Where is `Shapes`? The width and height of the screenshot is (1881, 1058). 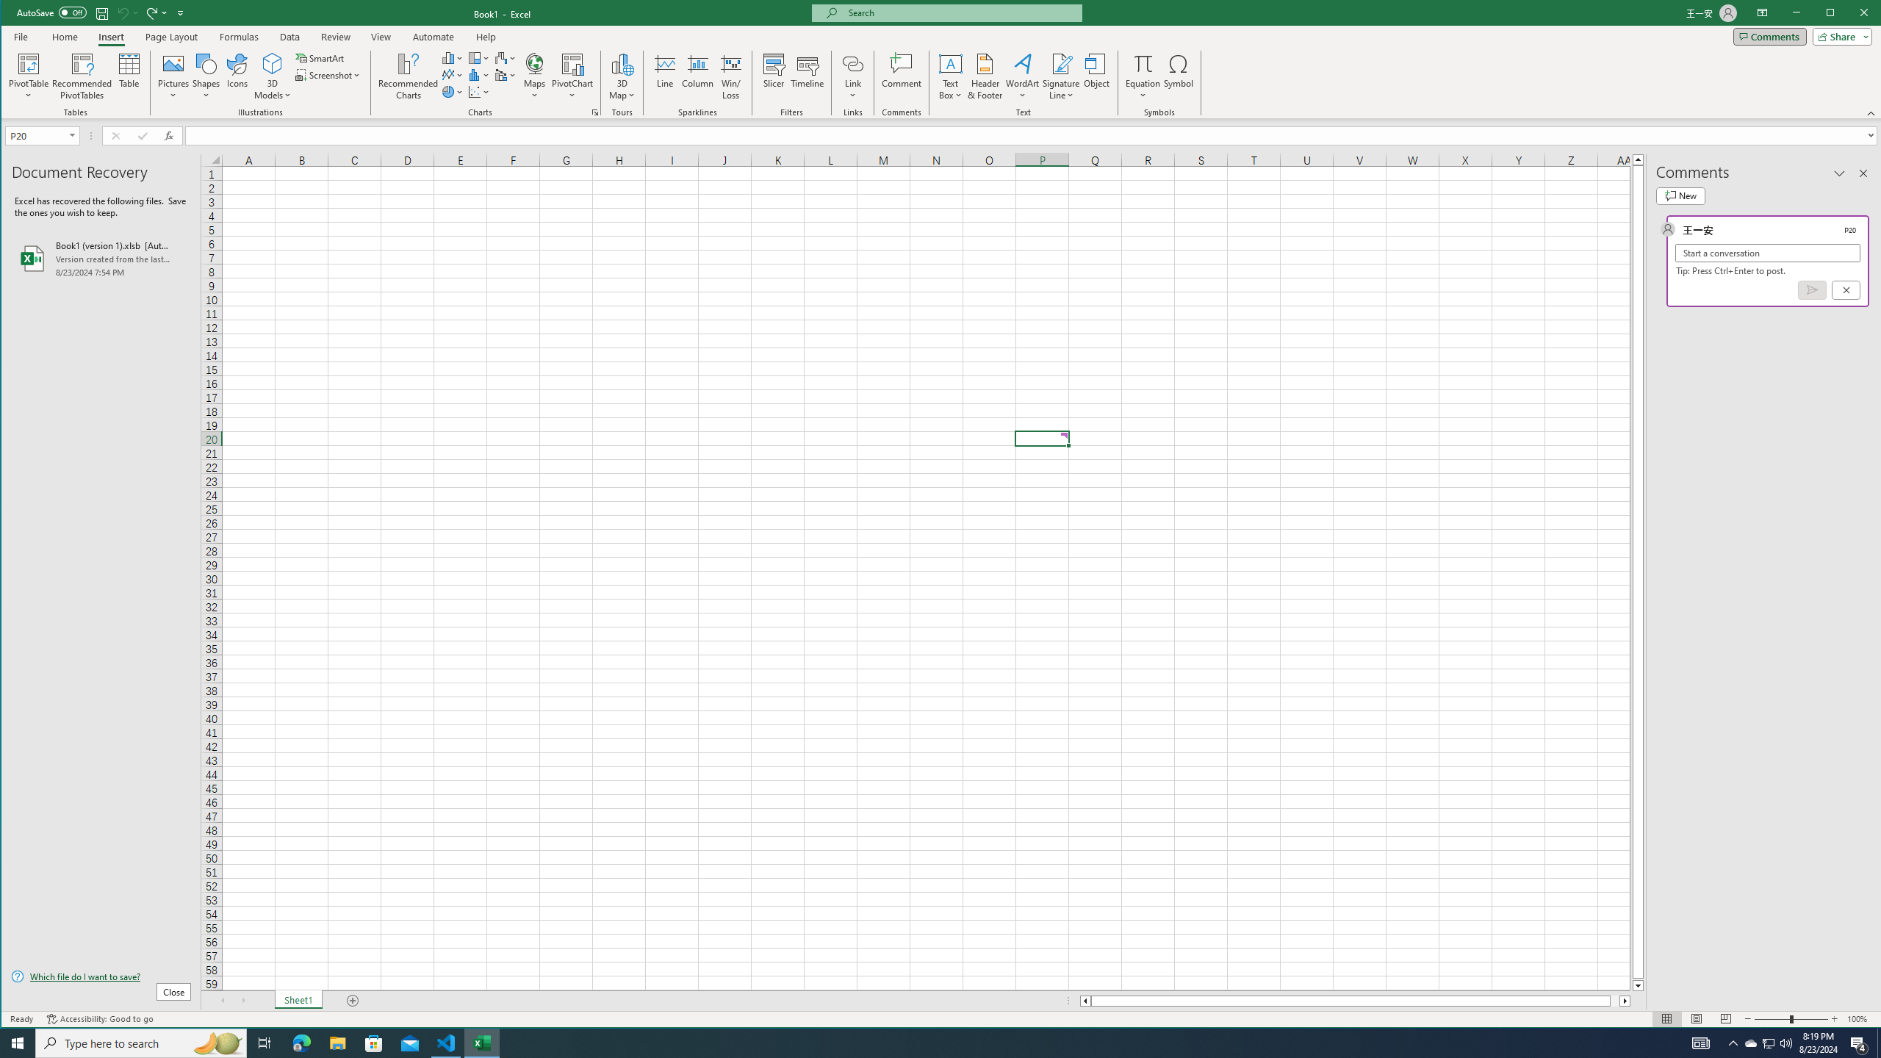 Shapes is located at coordinates (207, 76).